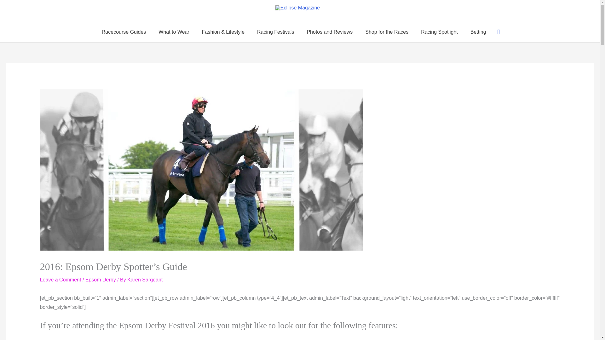  I want to click on Racing Spotlight, so click(439, 32).